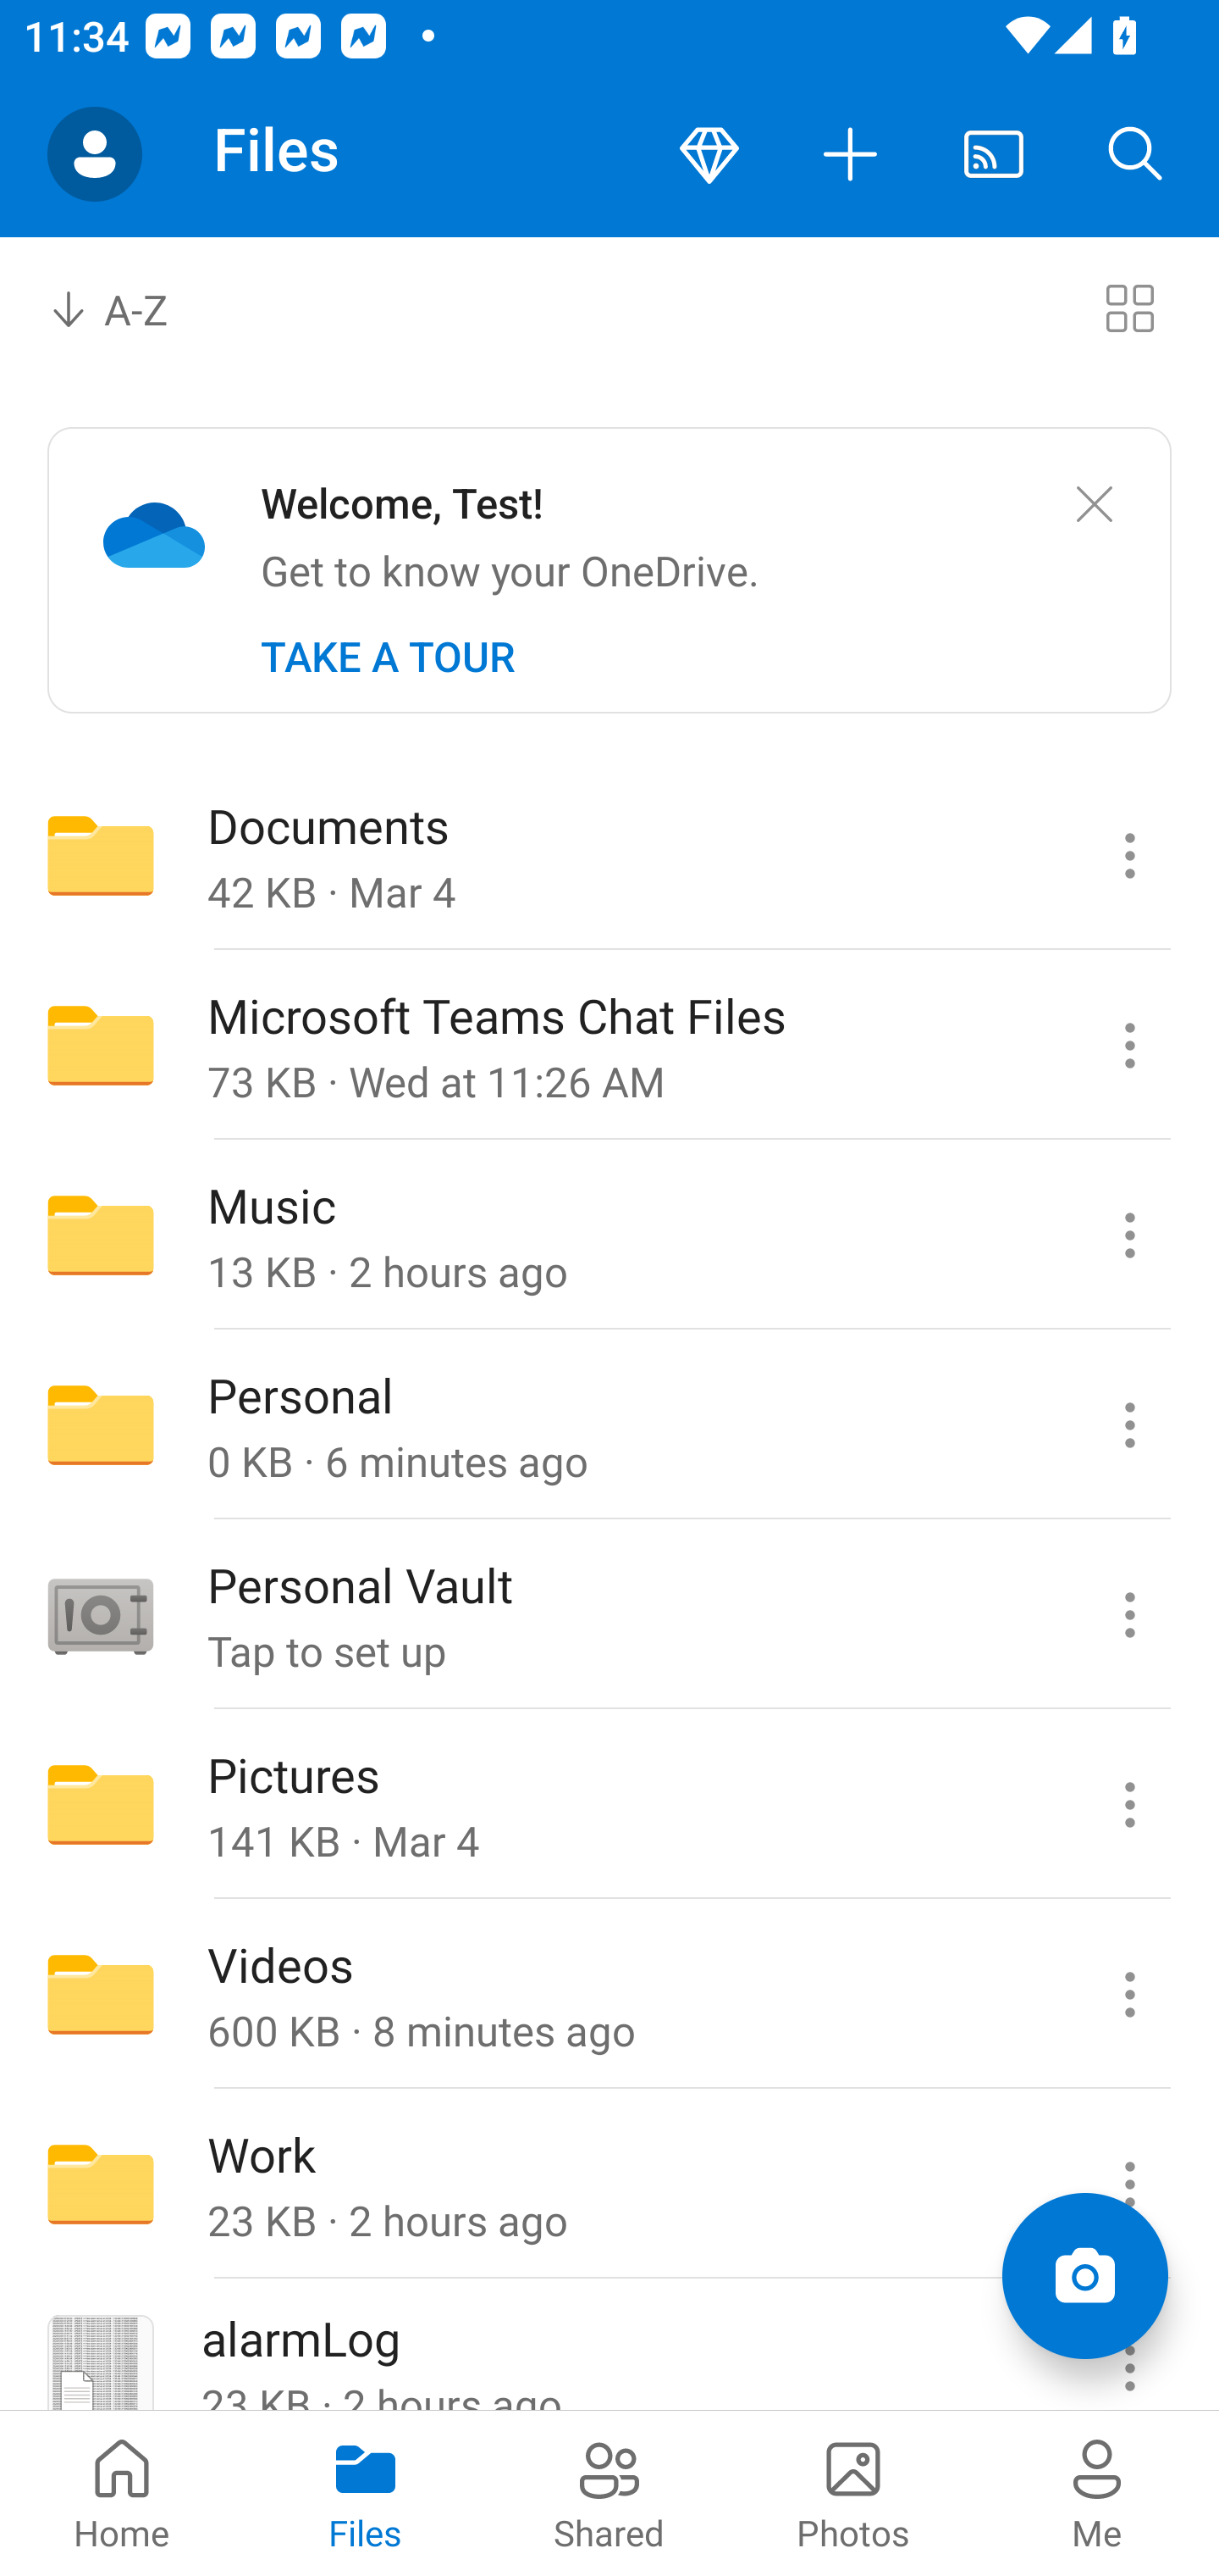 The image size is (1219, 2576). I want to click on Search button, so click(1136, 154).